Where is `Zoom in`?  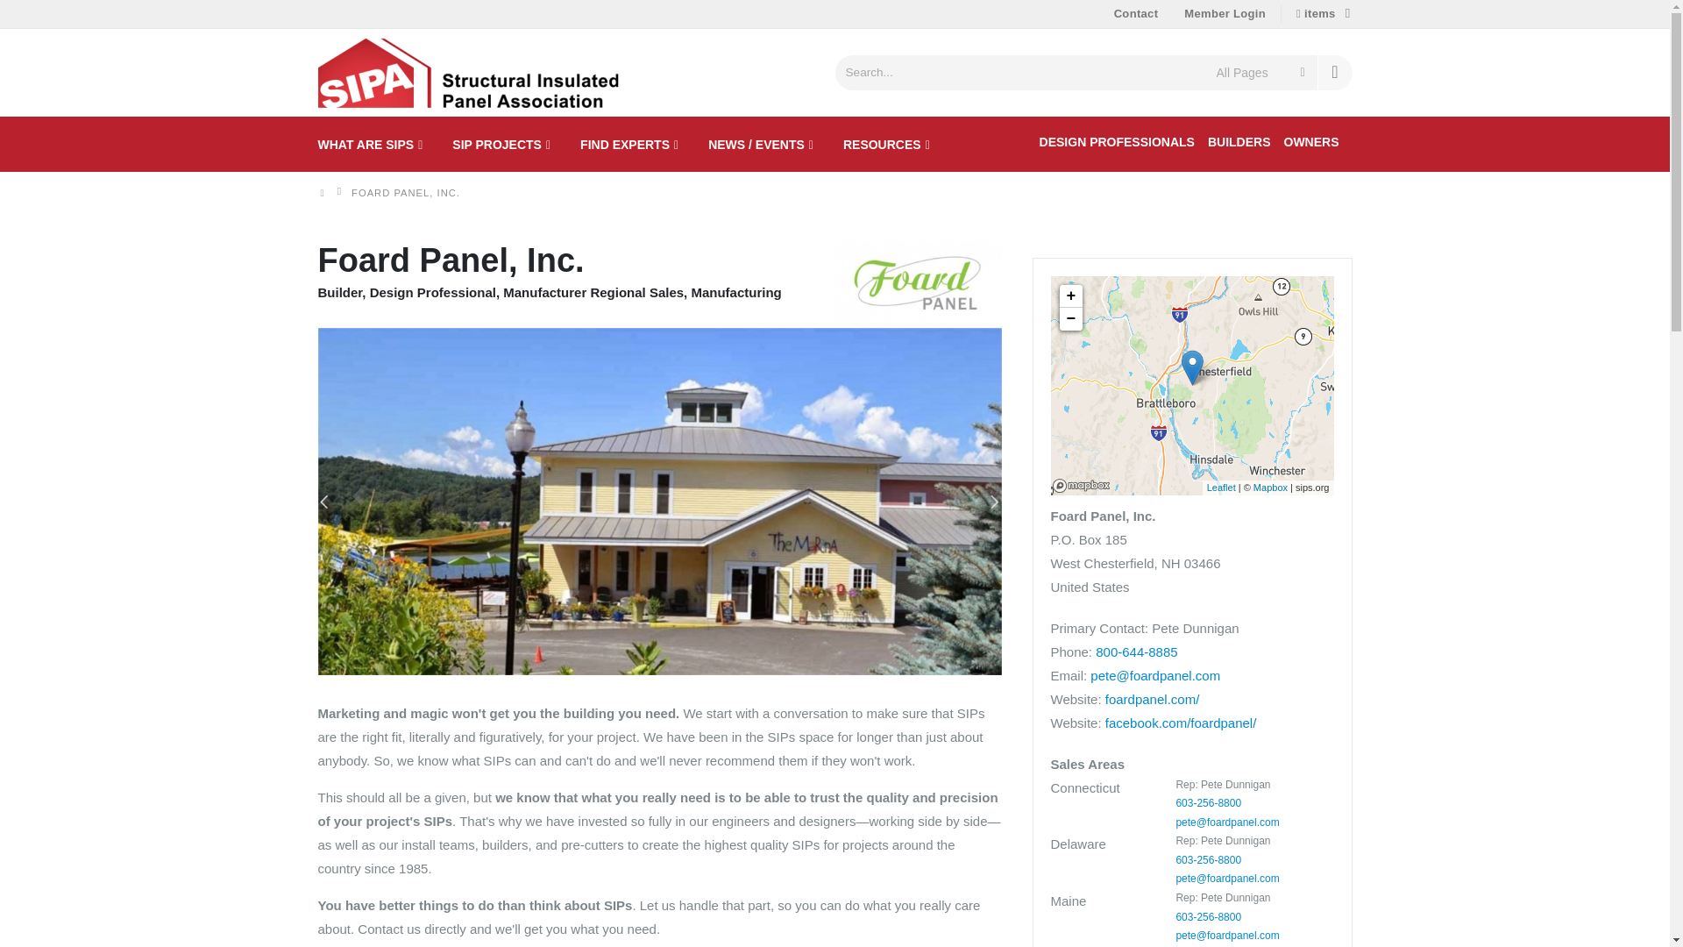
Zoom in is located at coordinates (1069, 295).